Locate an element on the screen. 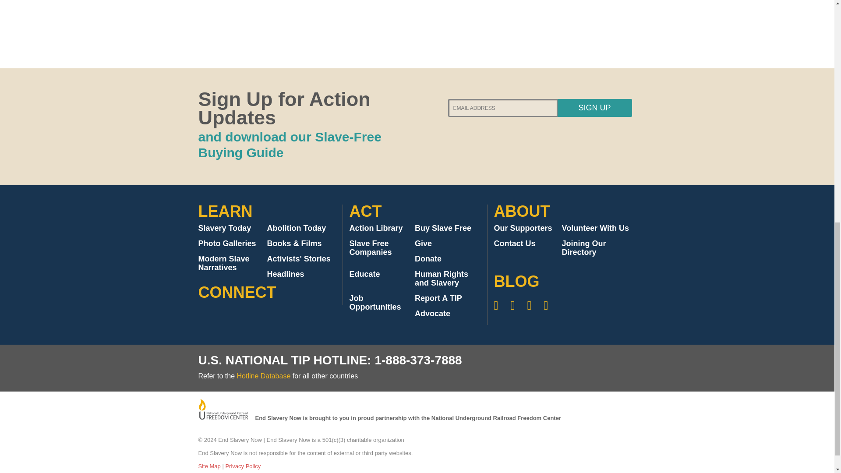 This screenshot has height=473, width=841. Donate is located at coordinates (428, 258).